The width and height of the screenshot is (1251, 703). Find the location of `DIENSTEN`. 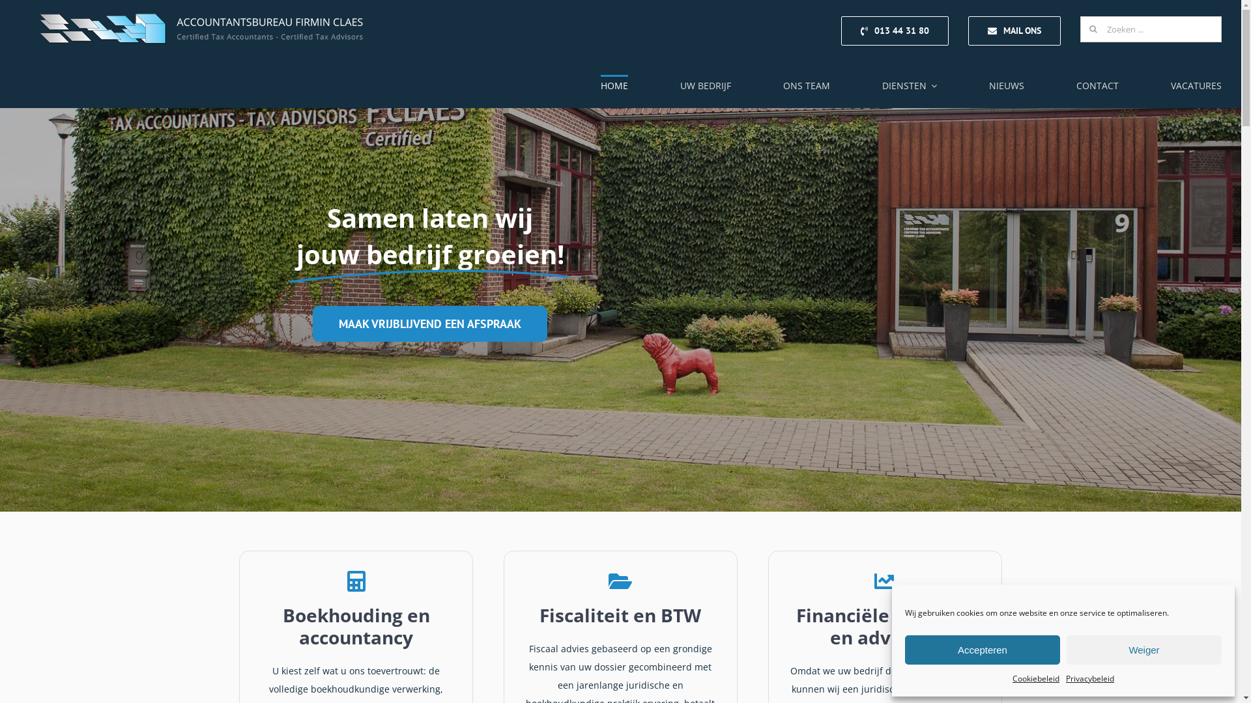

DIENSTEN is located at coordinates (910, 86).